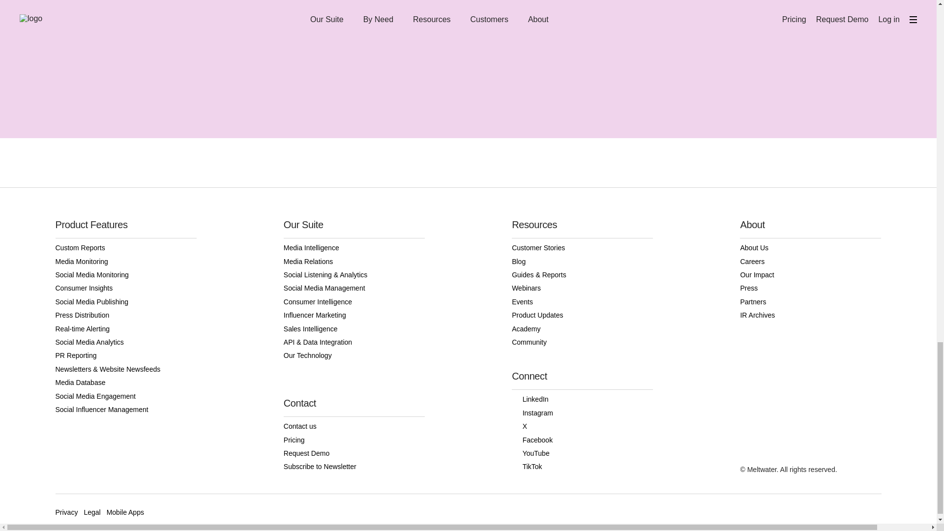 The image size is (944, 531). What do you see at coordinates (354, 355) in the screenshot?
I see `Our Technology` at bounding box center [354, 355].